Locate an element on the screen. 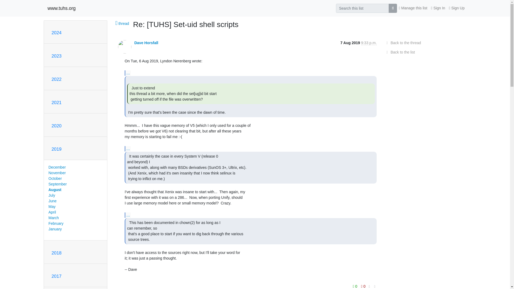  2023 is located at coordinates (56, 56).